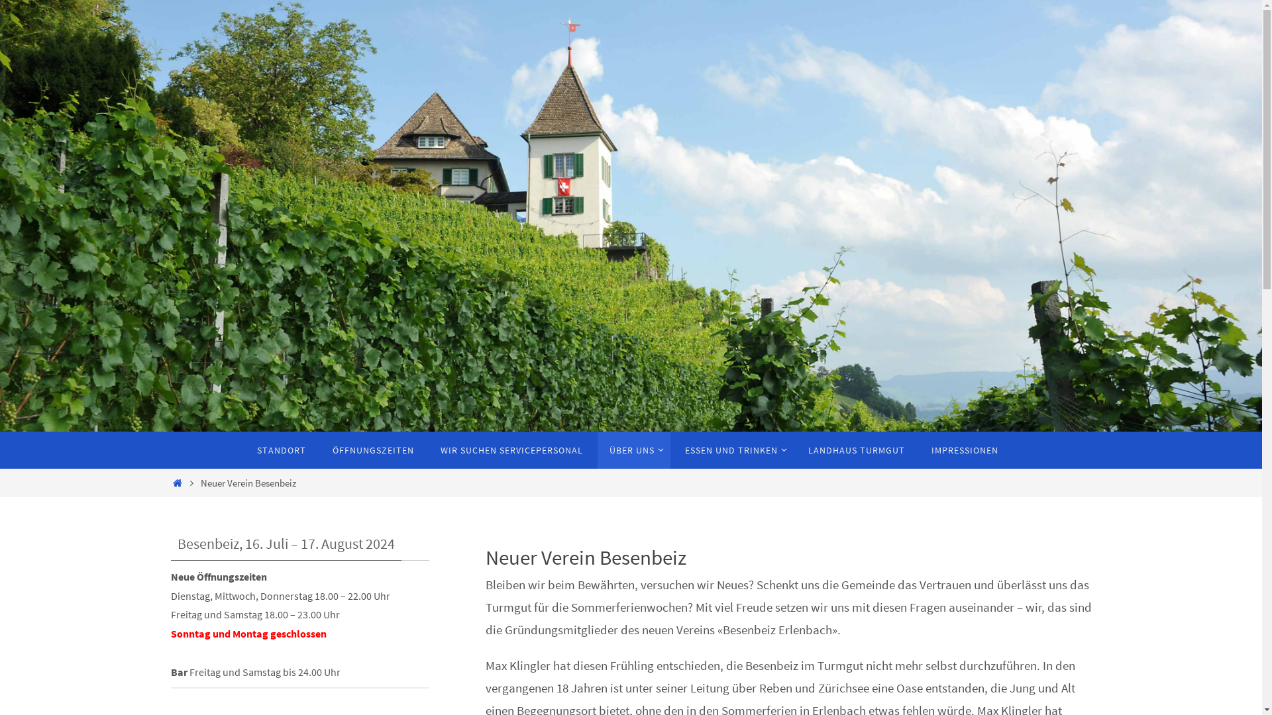  What do you see at coordinates (178, 483) in the screenshot?
I see `Home` at bounding box center [178, 483].